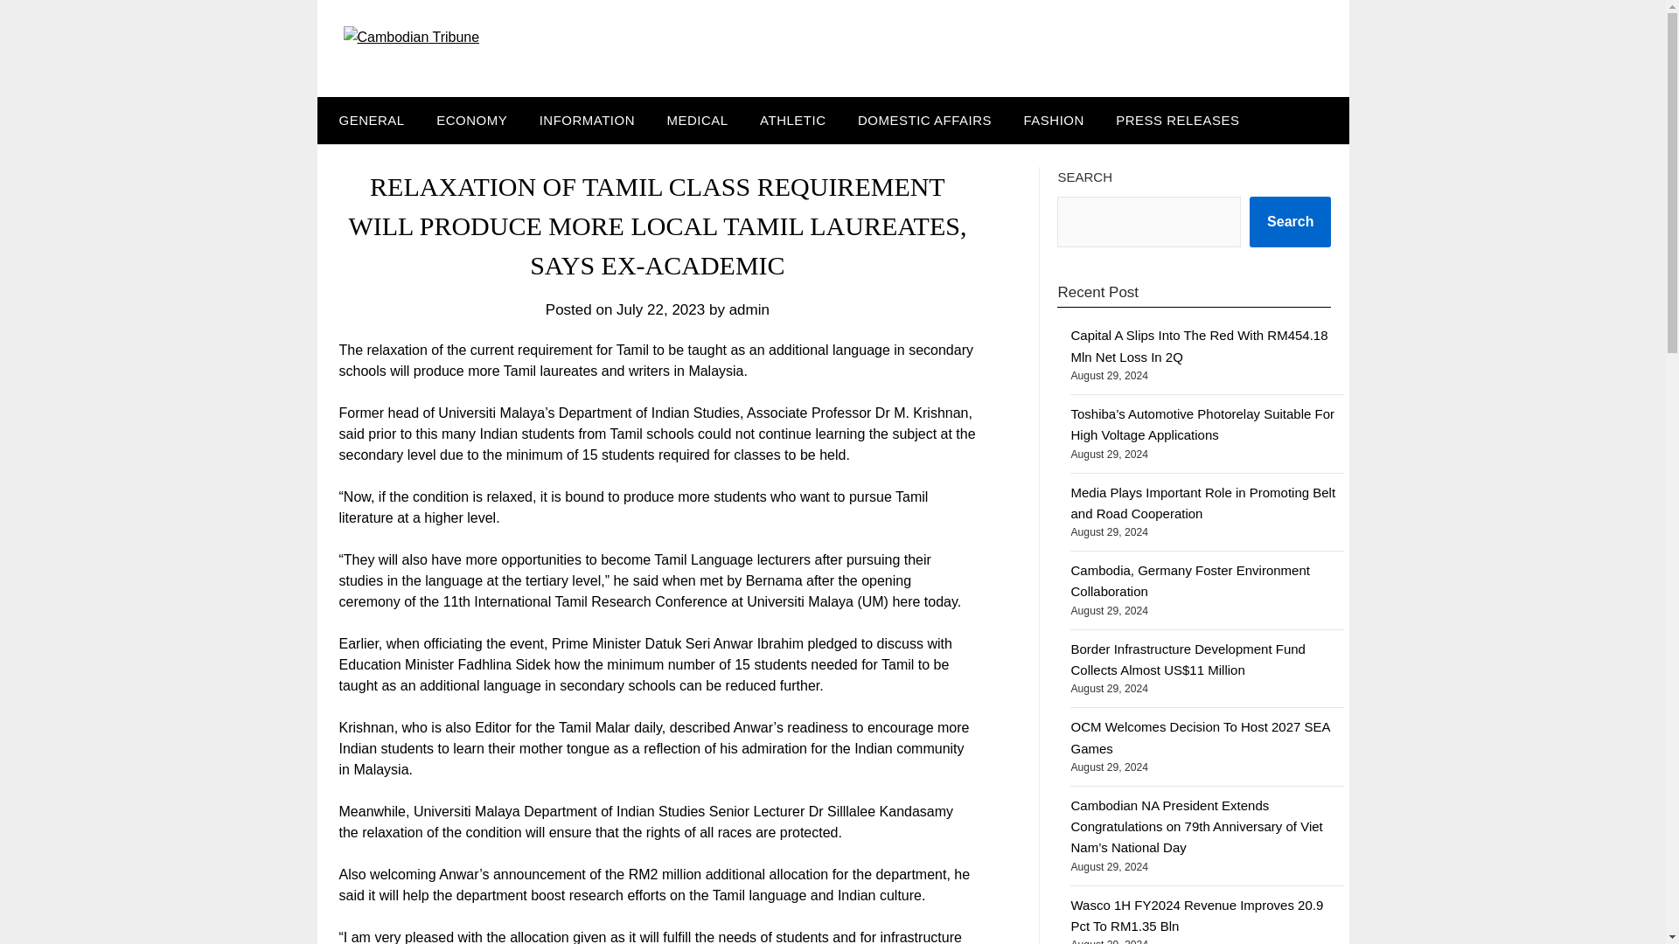  I want to click on July 22, 2023, so click(660, 309).